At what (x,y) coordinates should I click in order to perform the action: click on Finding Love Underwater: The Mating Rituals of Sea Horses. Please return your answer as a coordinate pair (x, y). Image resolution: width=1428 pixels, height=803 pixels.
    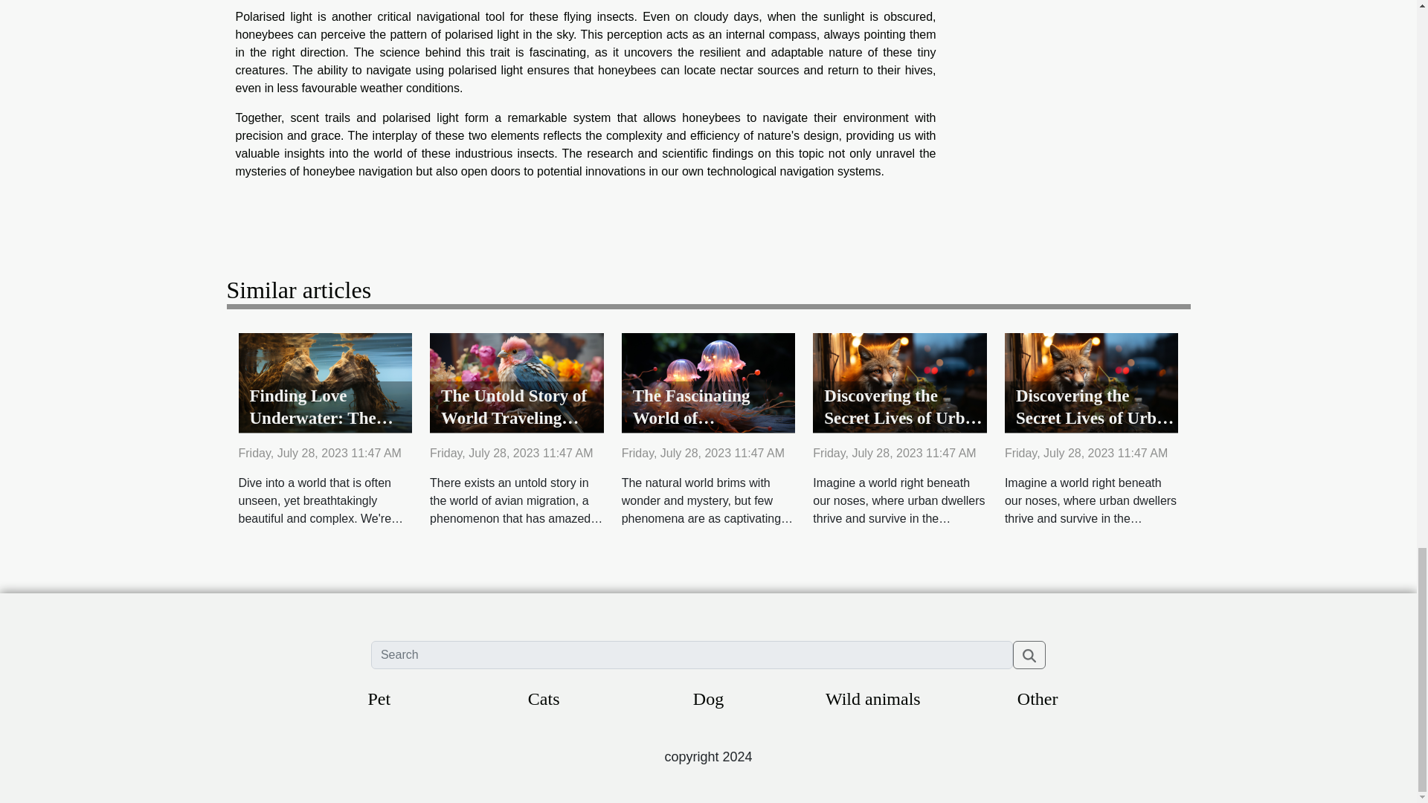
    Looking at the image, I should click on (329, 429).